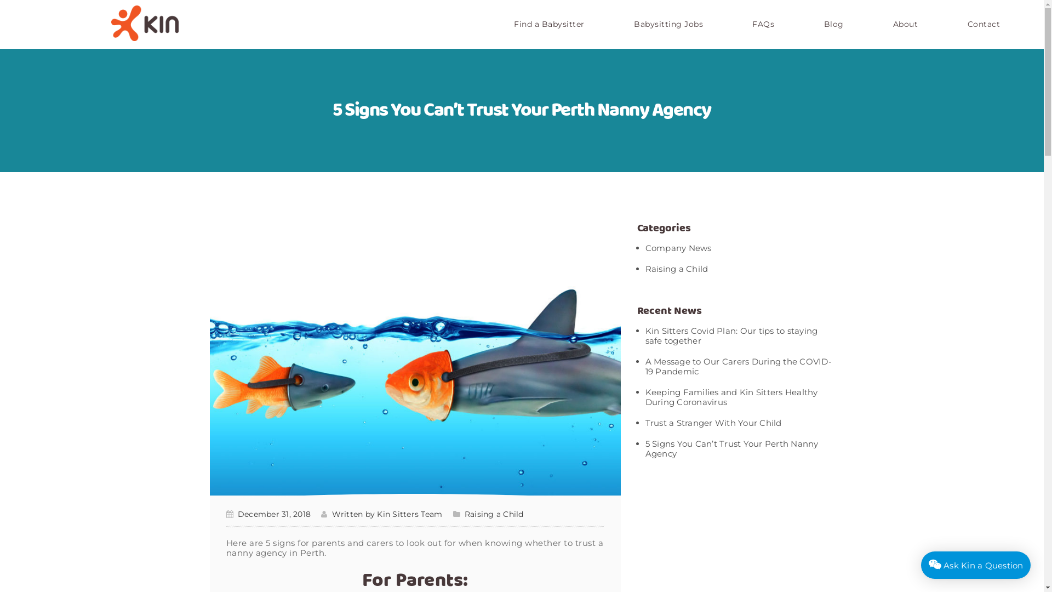 This screenshot has height=592, width=1052. Describe the element at coordinates (713, 423) in the screenshot. I see `Trust a Stranger With Your Child` at that location.